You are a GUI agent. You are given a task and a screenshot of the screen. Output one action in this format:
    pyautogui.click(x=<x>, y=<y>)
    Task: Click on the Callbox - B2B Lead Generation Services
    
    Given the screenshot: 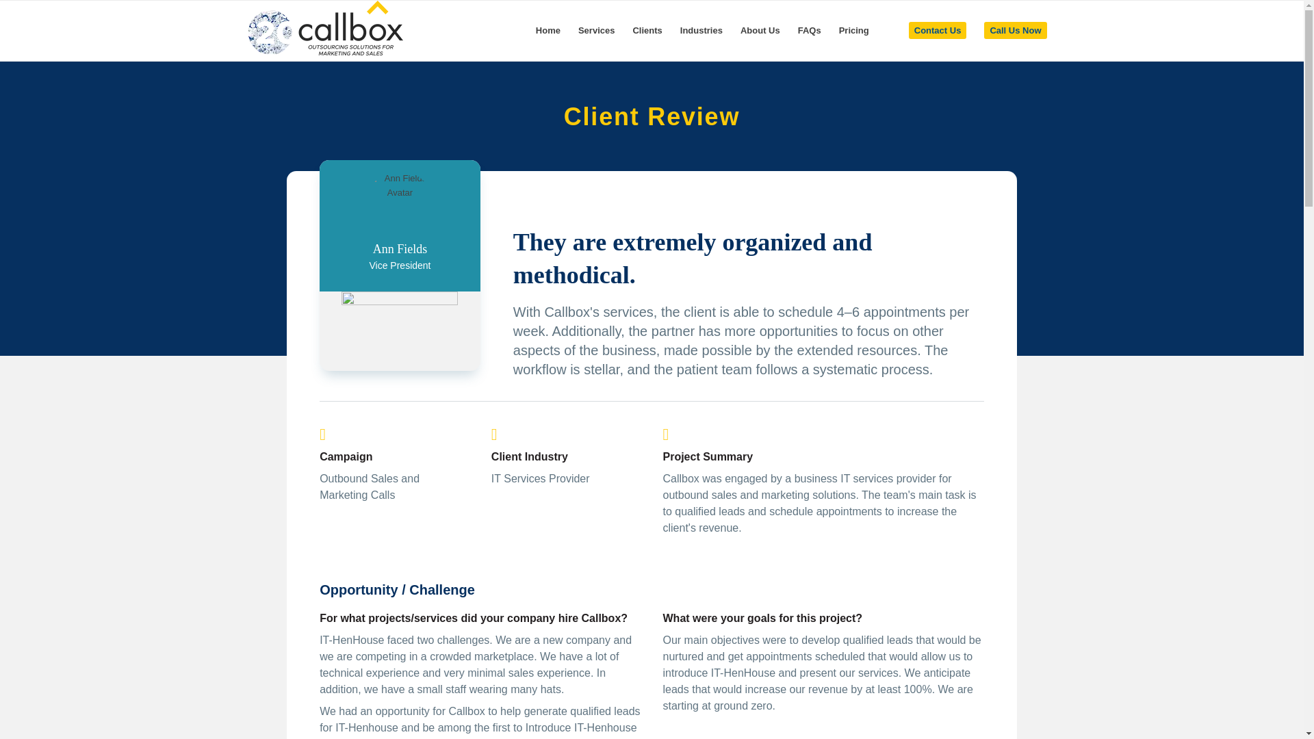 What is the action you would take?
    pyautogui.click(x=324, y=28)
    